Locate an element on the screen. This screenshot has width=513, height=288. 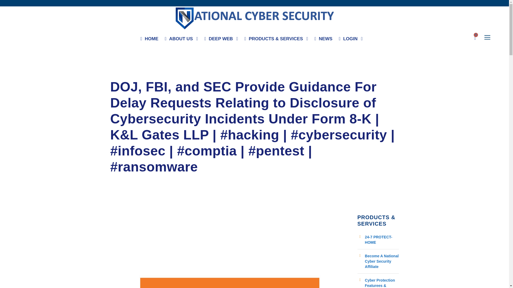
DEEP WEB is located at coordinates (221, 40).